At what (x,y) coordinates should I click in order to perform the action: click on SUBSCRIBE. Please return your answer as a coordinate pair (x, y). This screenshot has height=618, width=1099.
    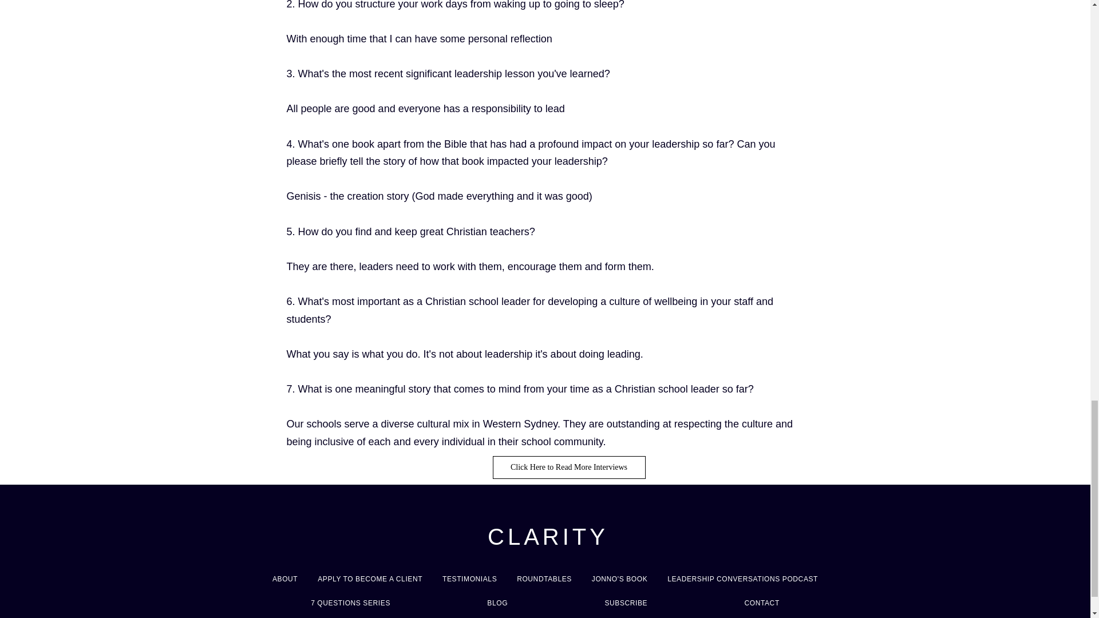
    Looking at the image, I should click on (626, 603).